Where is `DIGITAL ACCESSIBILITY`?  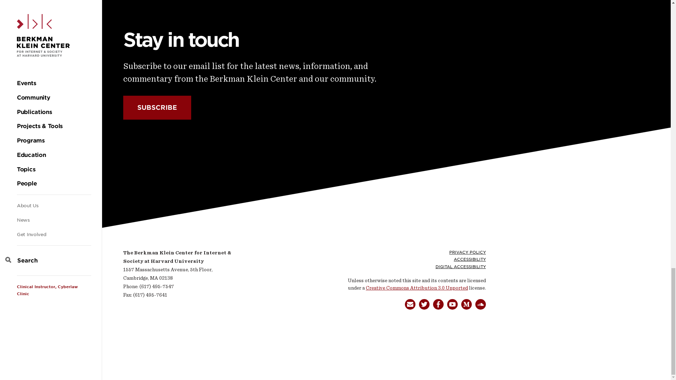 DIGITAL ACCESSIBILITY is located at coordinates (461, 266).